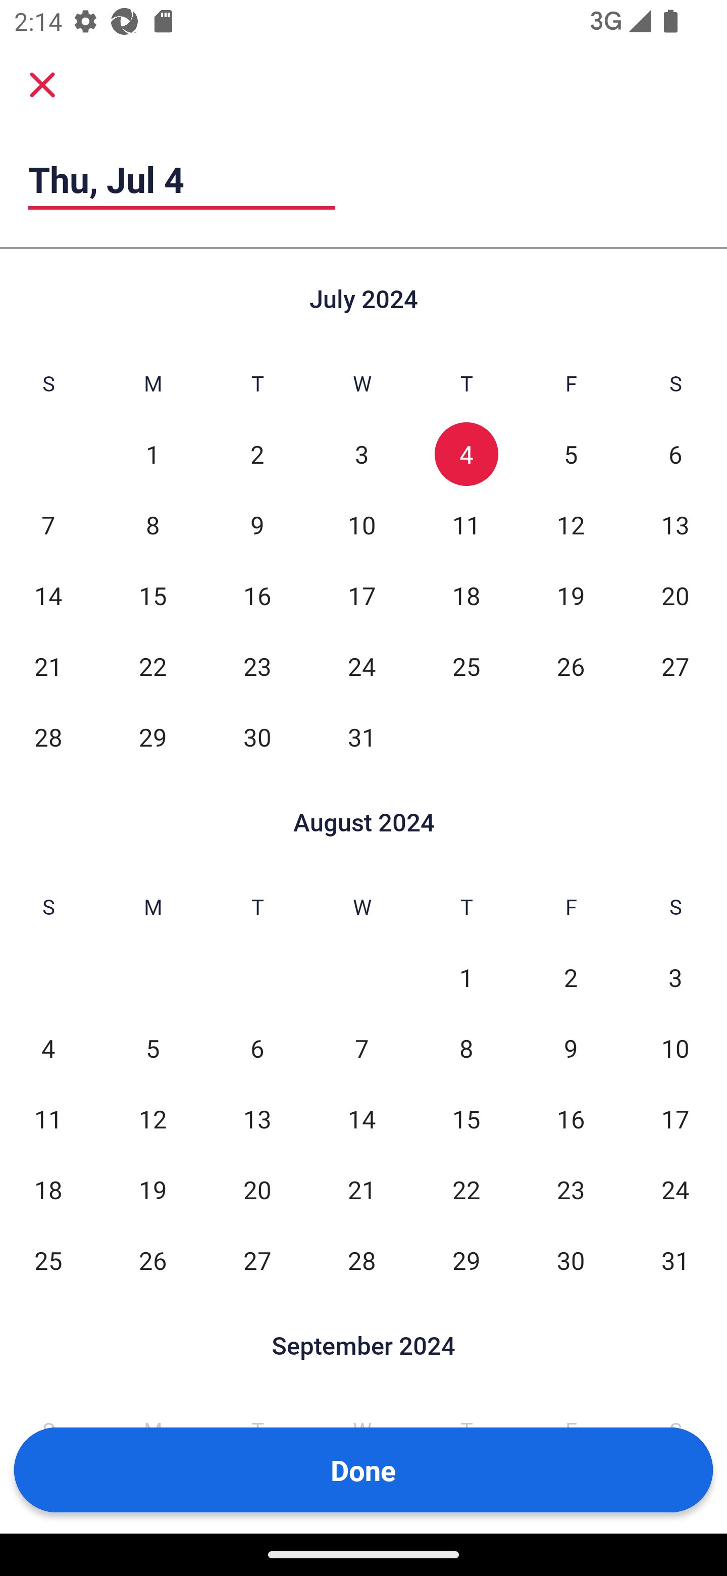  What do you see at coordinates (466, 1189) in the screenshot?
I see `22 Thu, Aug 22, Not Selected` at bounding box center [466, 1189].